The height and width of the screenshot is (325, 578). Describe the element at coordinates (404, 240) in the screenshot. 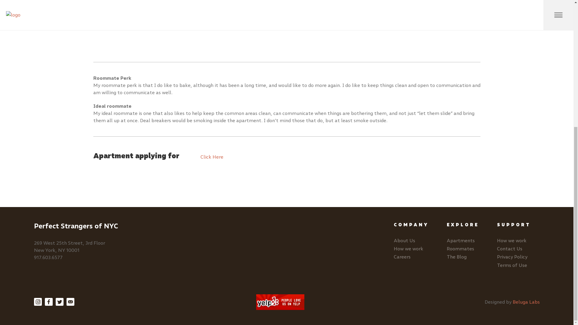

I see `About Us` at that location.